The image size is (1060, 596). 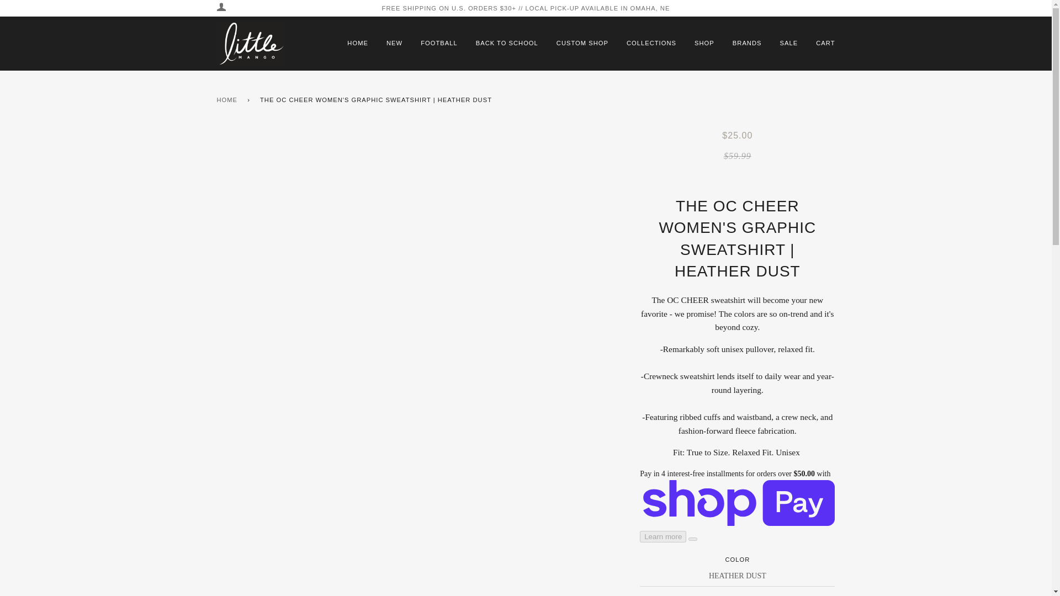 What do you see at coordinates (582, 44) in the screenshot?
I see `CUSTOM SHOP` at bounding box center [582, 44].